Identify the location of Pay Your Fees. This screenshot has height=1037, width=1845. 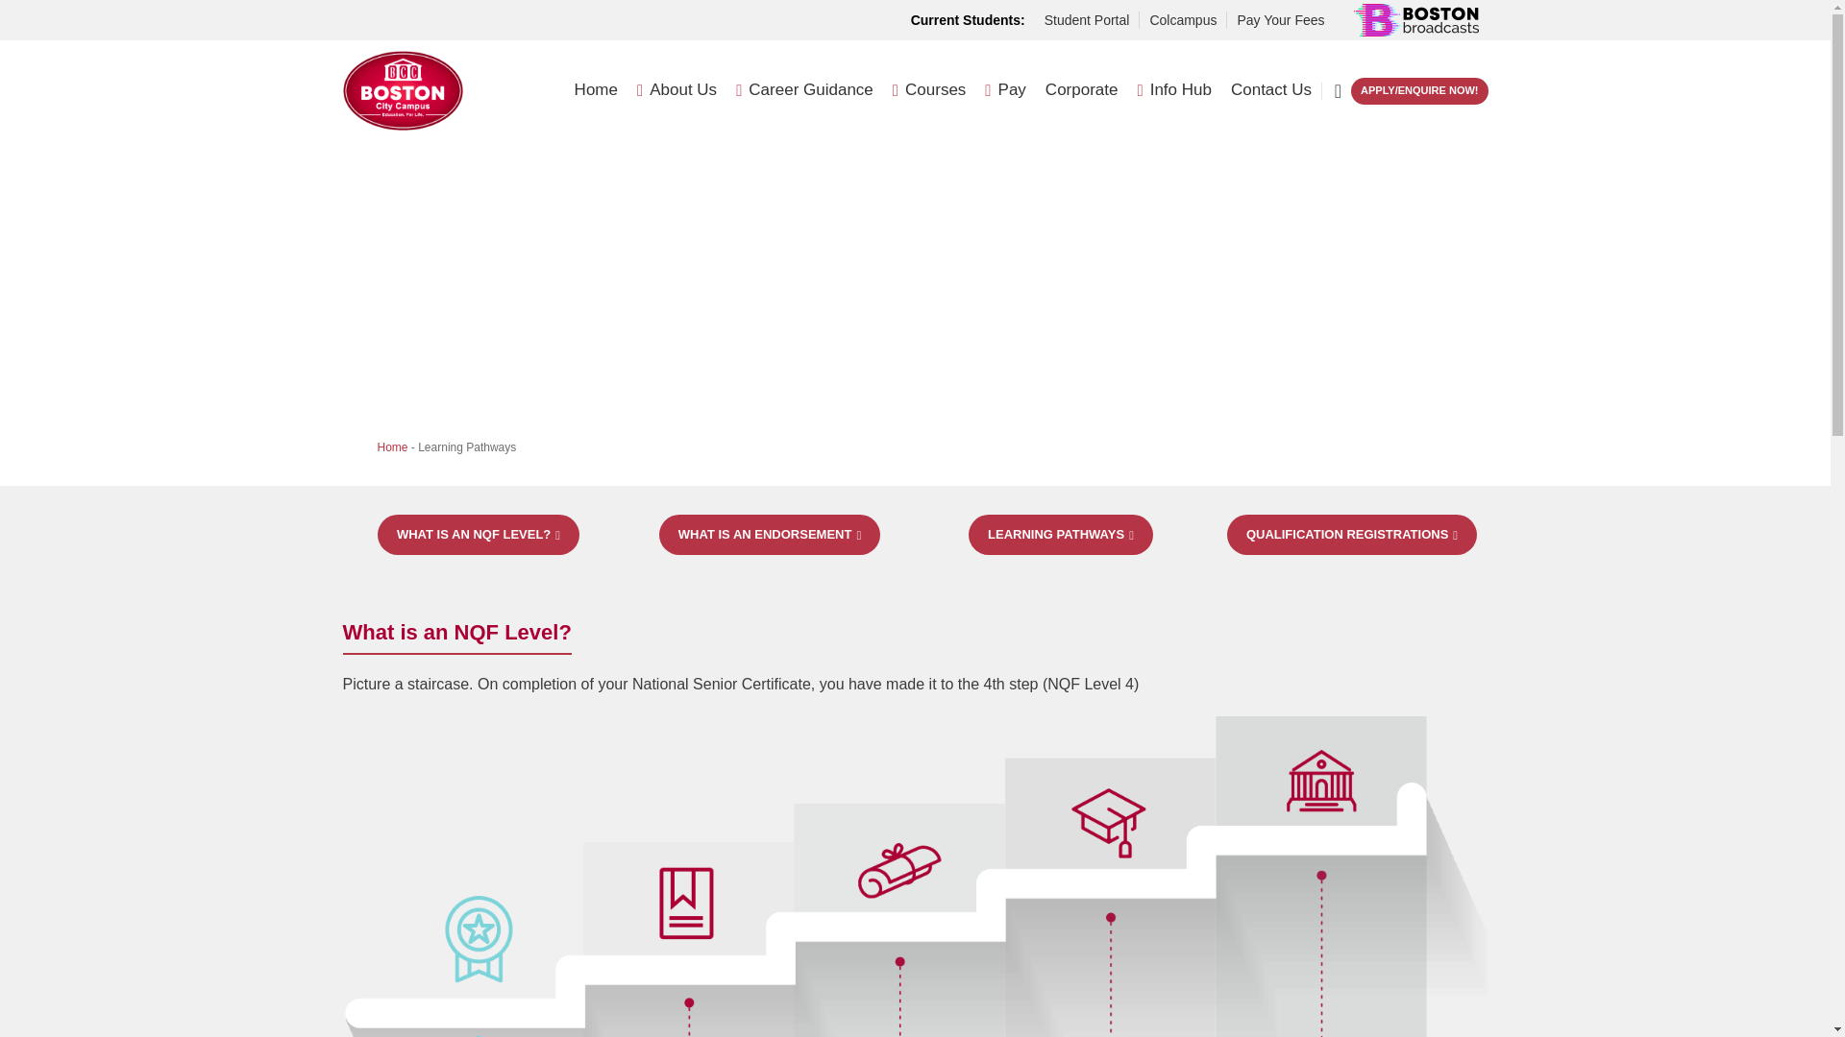
(1280, 20).